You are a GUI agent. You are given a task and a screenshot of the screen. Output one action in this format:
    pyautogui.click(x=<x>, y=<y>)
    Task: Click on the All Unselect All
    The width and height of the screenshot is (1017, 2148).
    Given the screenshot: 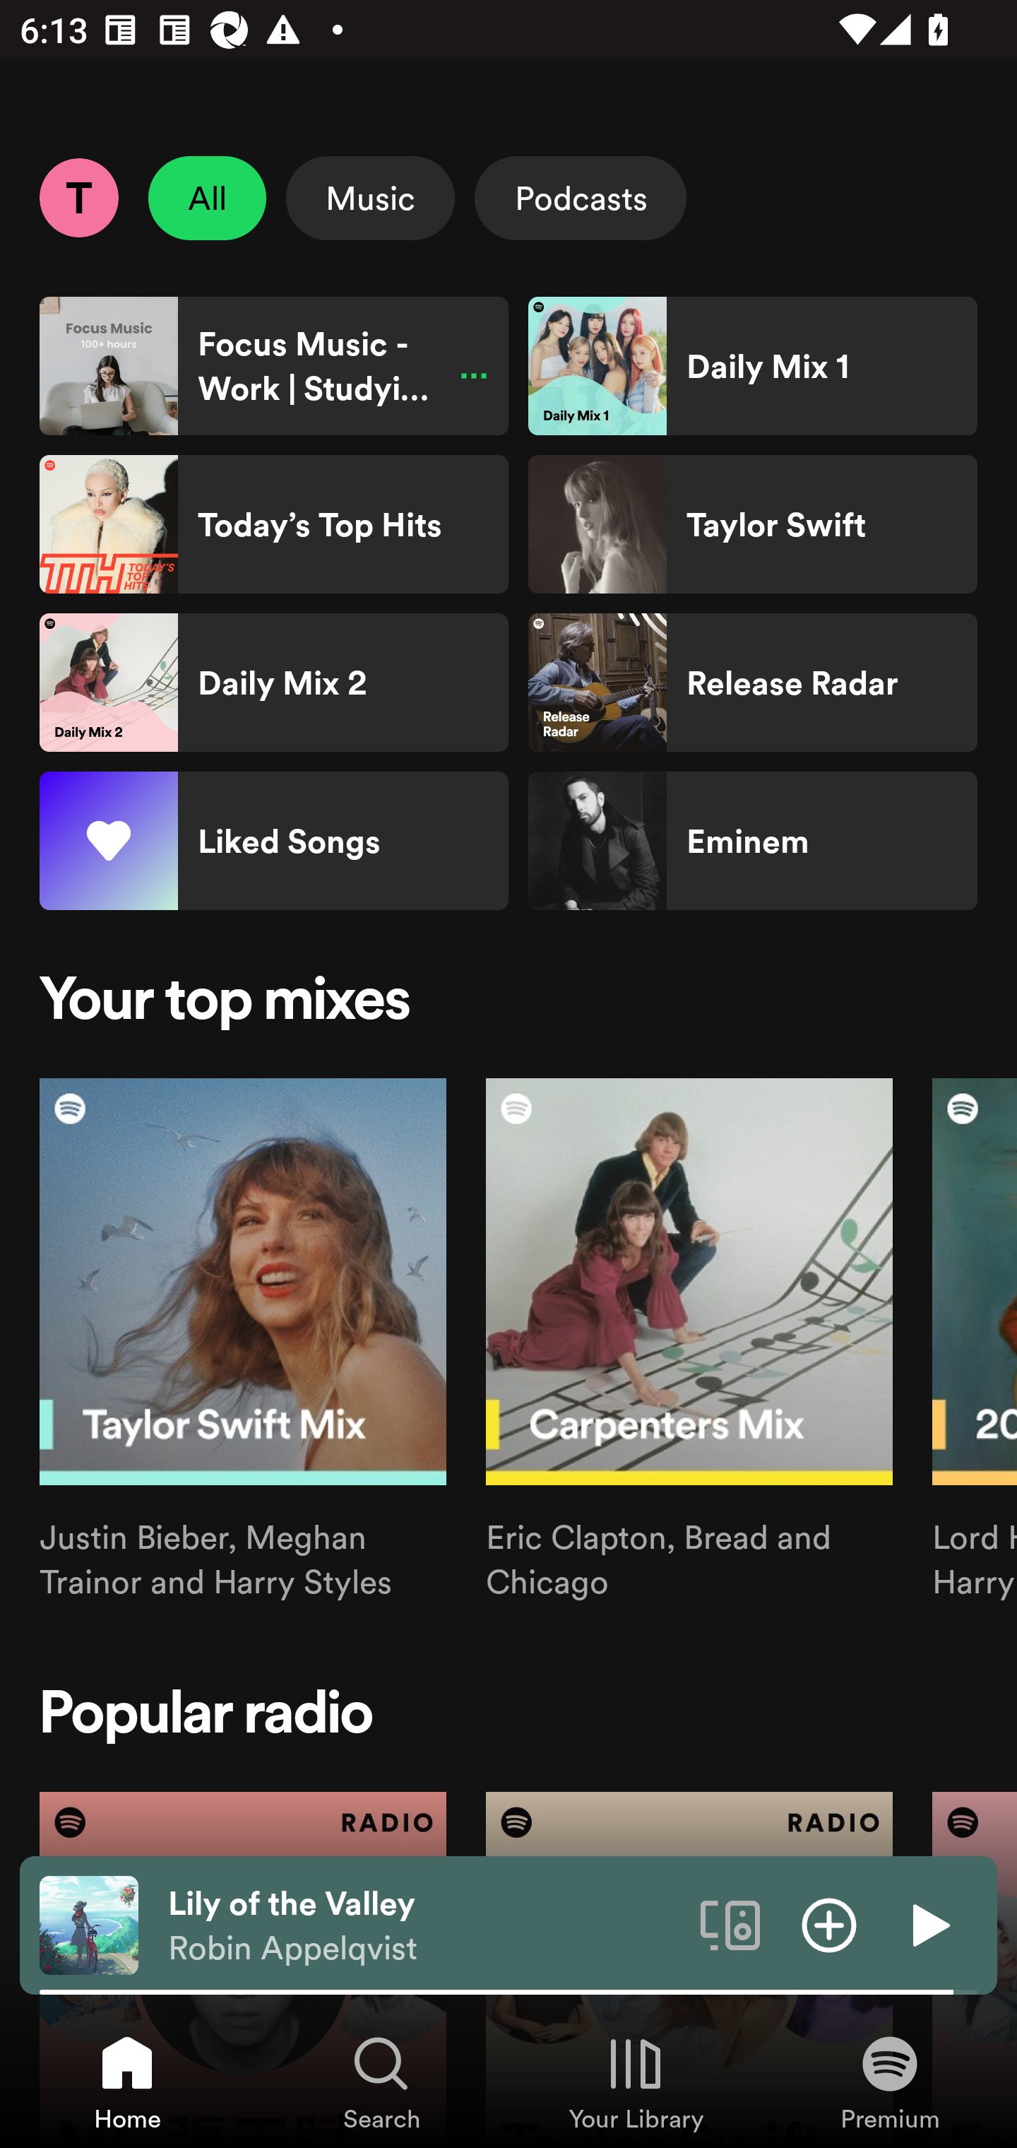 What is the action you would take?
    pyautogui.click(x=208, y=198)
    